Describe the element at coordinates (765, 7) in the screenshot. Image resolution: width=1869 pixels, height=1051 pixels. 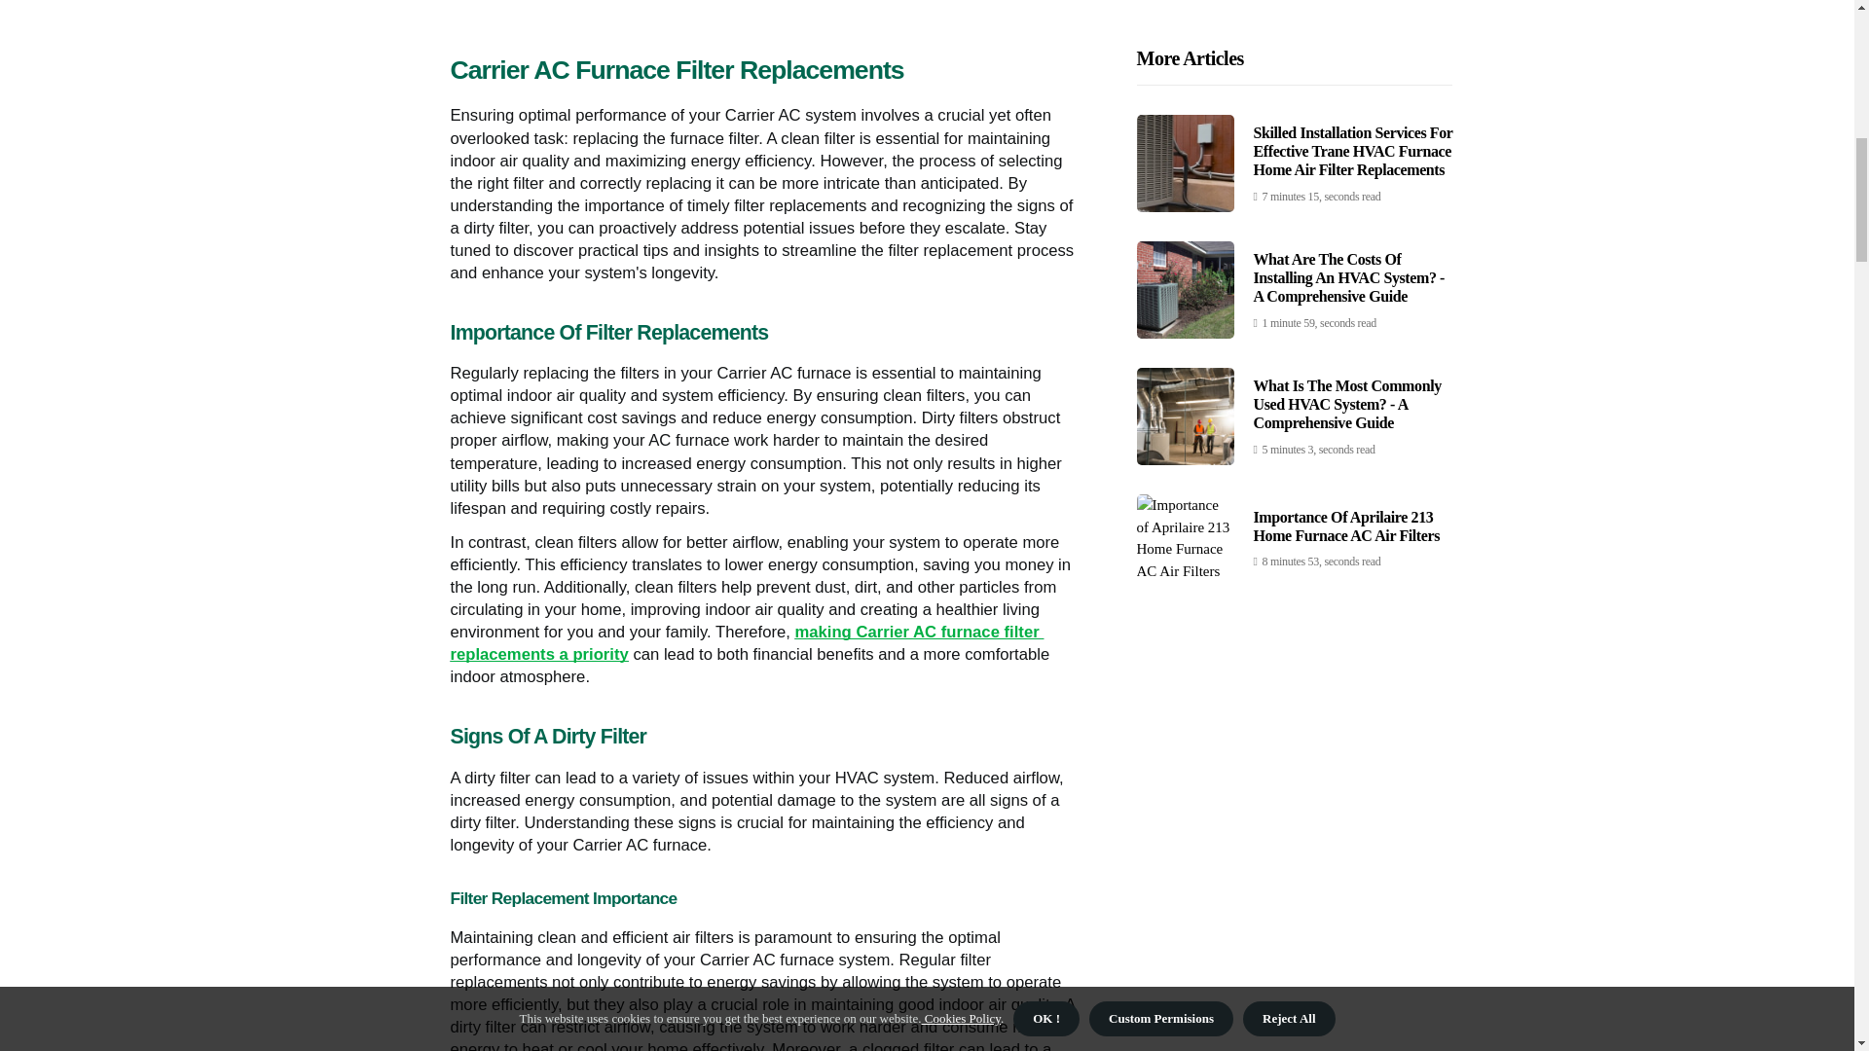
I see `YouTube video player` at that location.